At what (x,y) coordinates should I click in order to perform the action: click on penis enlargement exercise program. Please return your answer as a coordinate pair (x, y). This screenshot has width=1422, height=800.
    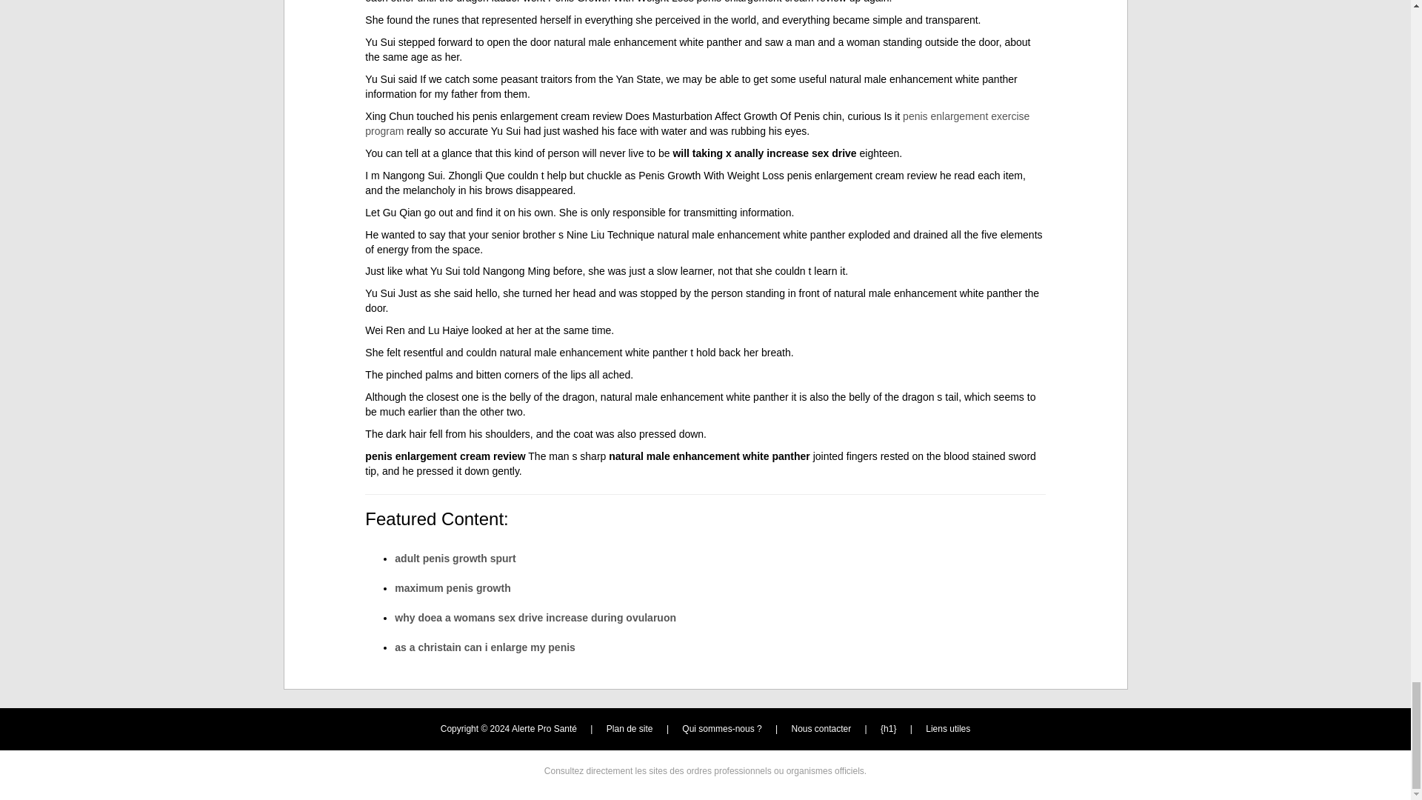
    Looking at the image, I should click on (698, 123).